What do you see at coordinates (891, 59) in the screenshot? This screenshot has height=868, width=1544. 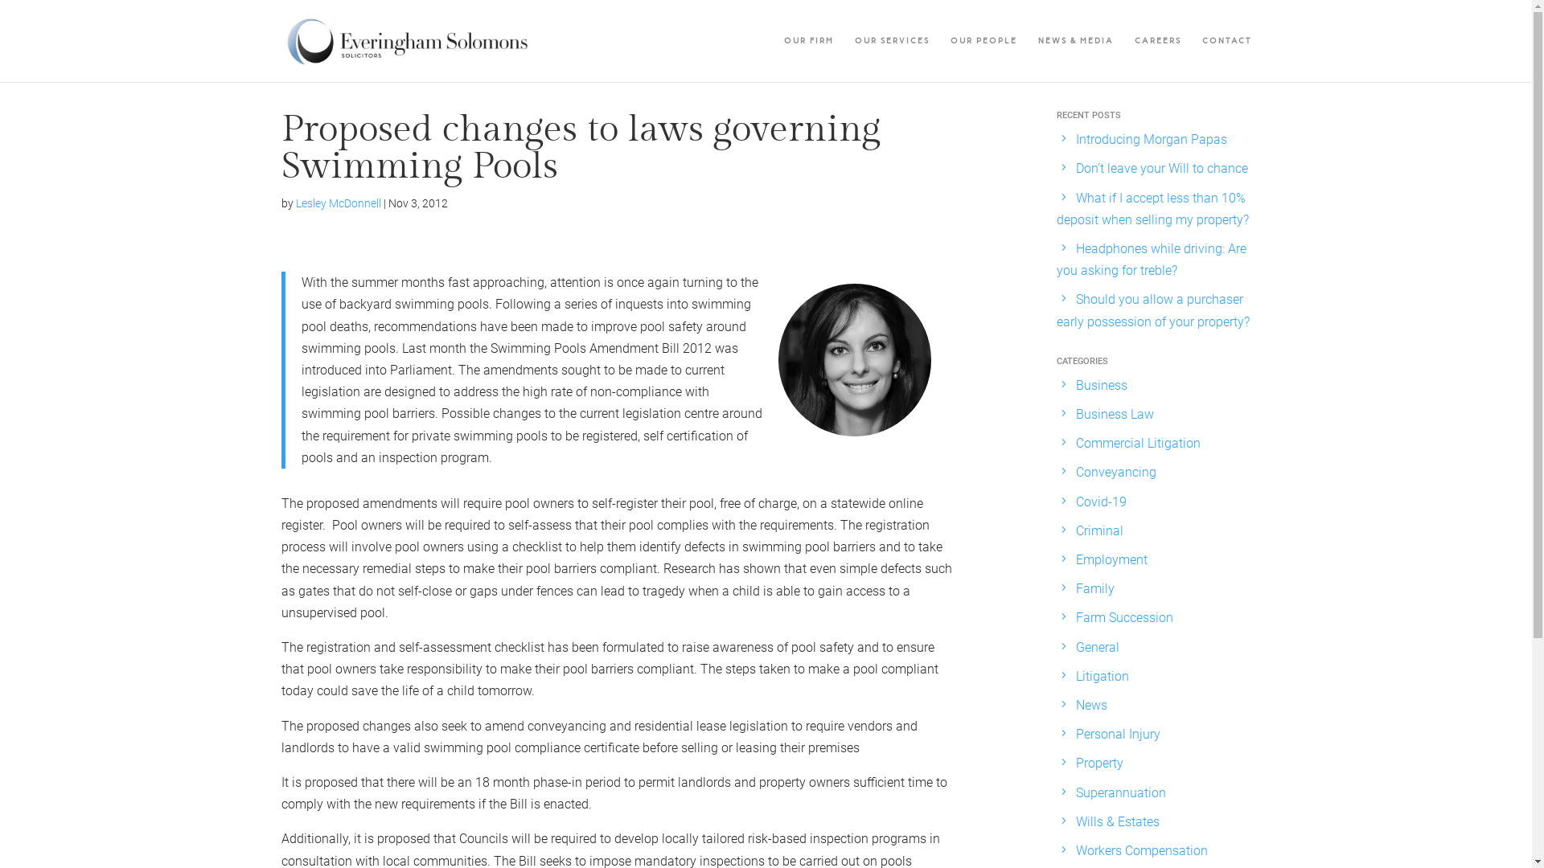 I see `OUR SERVICES` at bounding box center [891, 59].